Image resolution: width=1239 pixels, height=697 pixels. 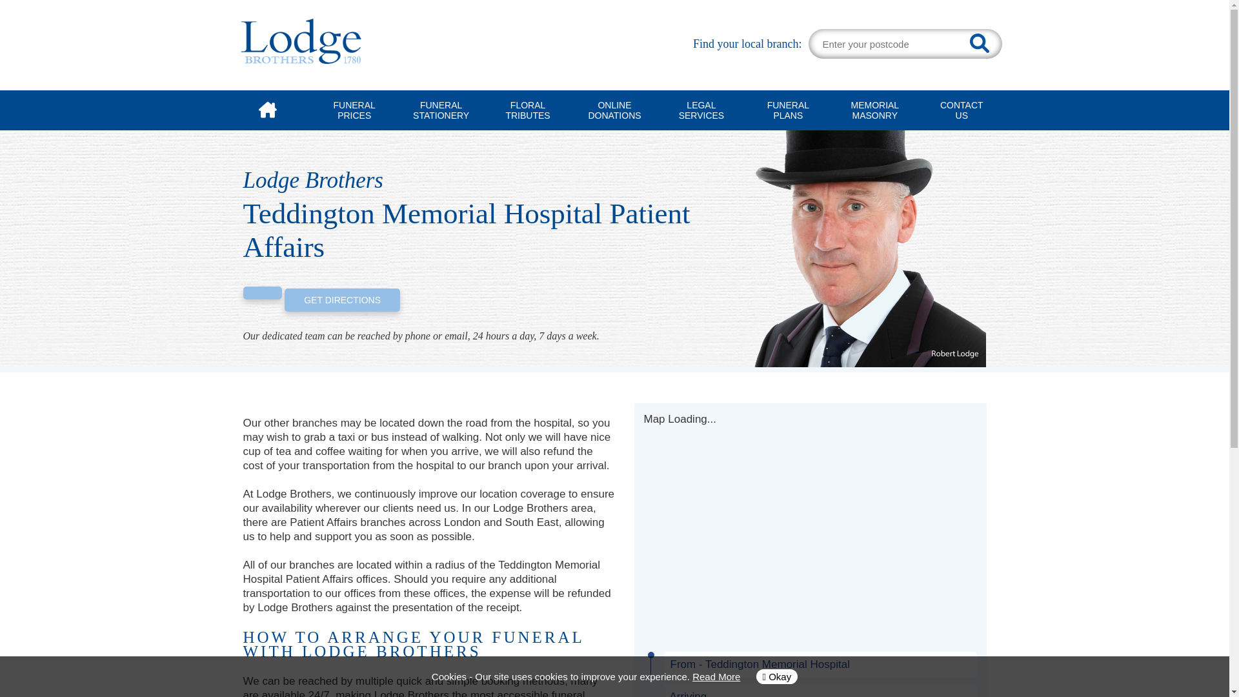 What do you see at coordinates (701, 110) in the screenshot?
I see `Read More` at bounding box center [701, 110].